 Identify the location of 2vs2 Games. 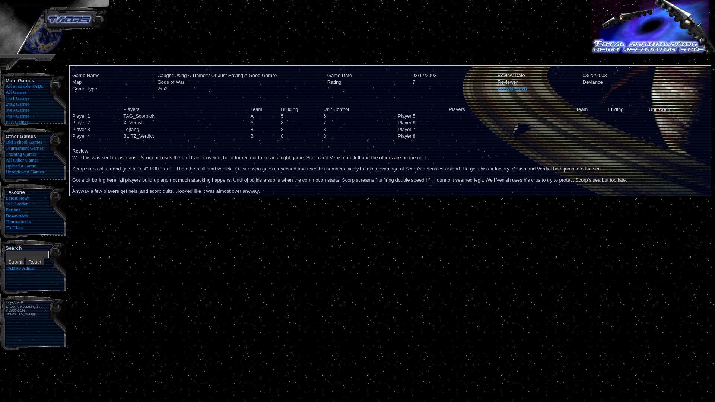
(17, 104).